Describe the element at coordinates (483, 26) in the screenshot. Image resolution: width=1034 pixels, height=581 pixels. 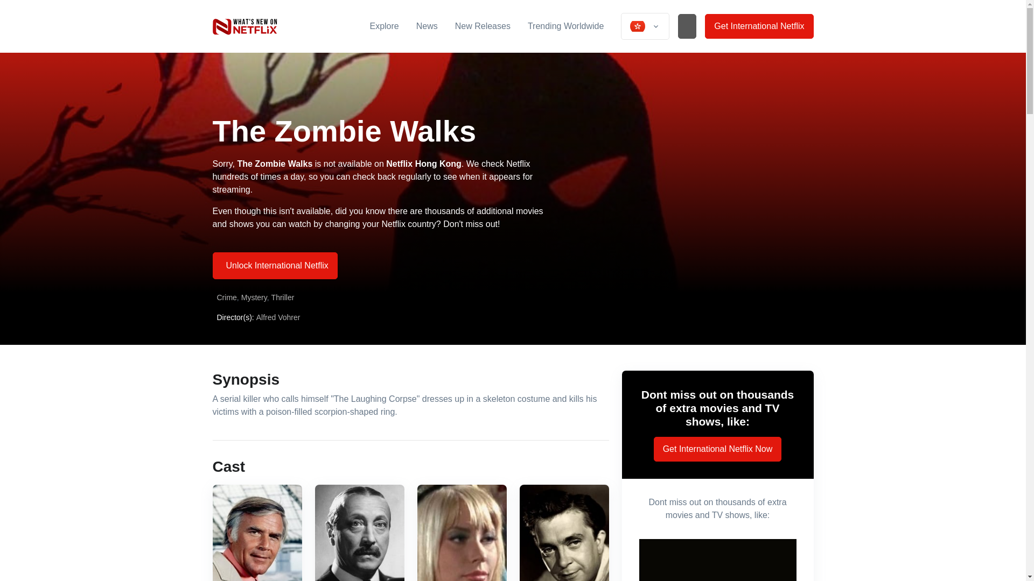
I see `New Releases` at that location.